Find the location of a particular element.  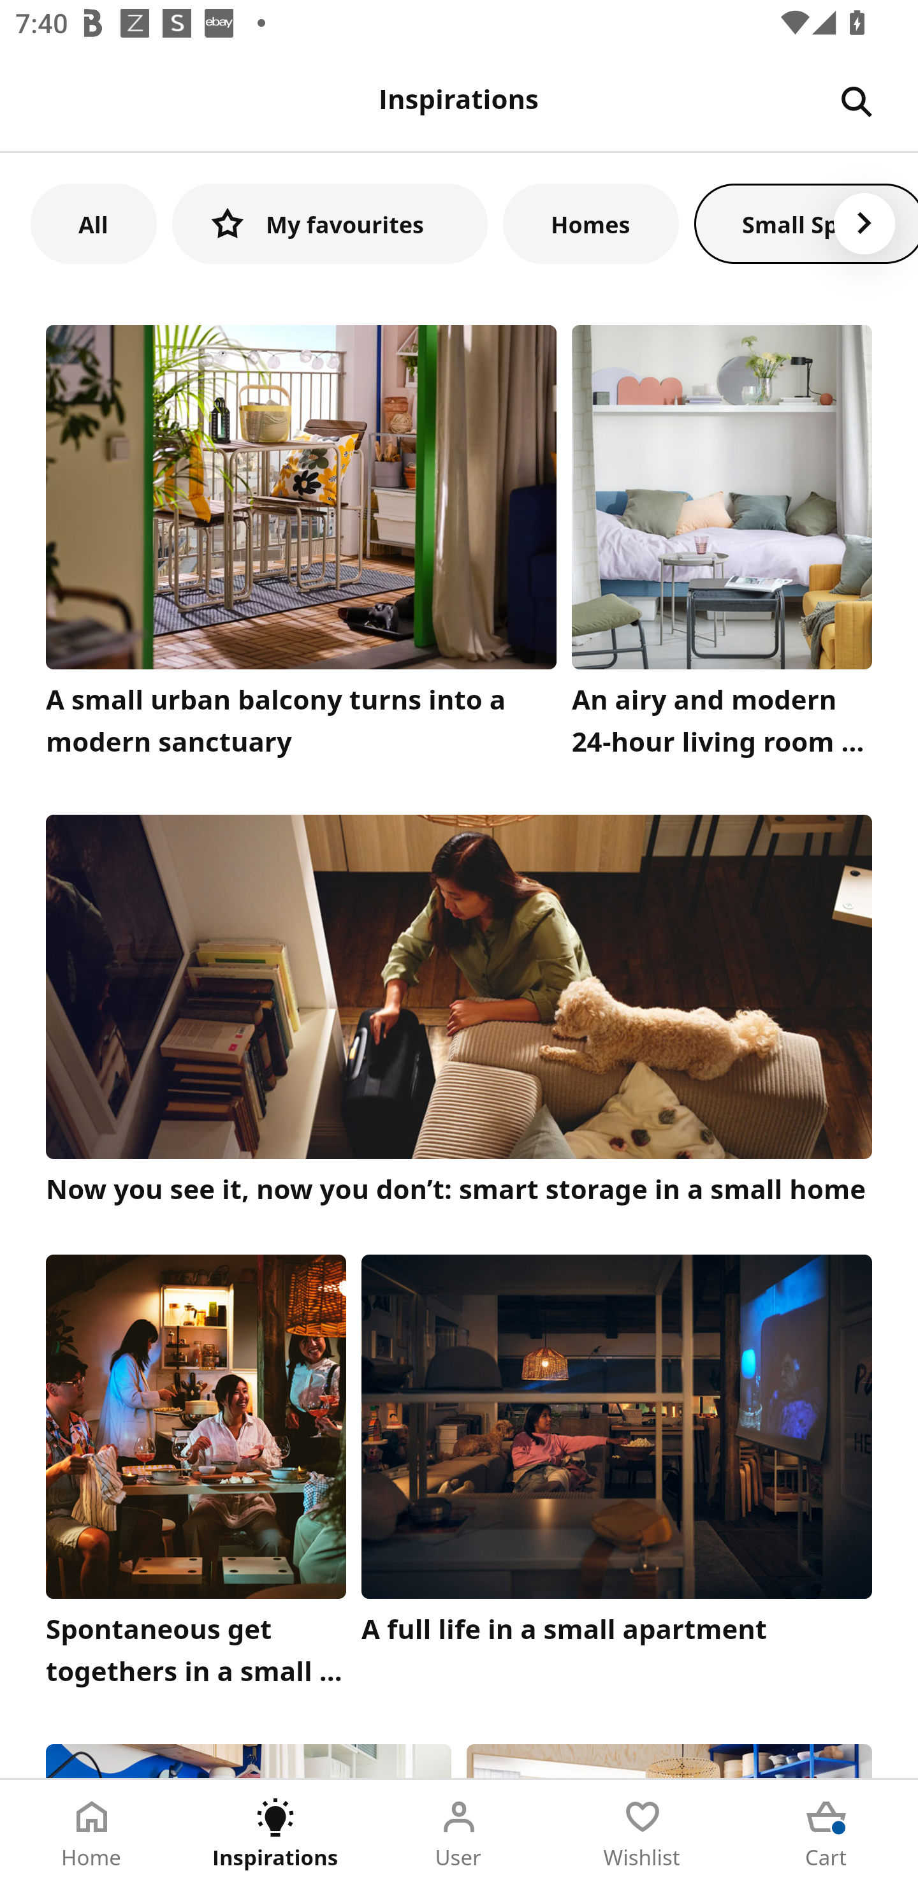

Homes is located at coordinates (591, 223).